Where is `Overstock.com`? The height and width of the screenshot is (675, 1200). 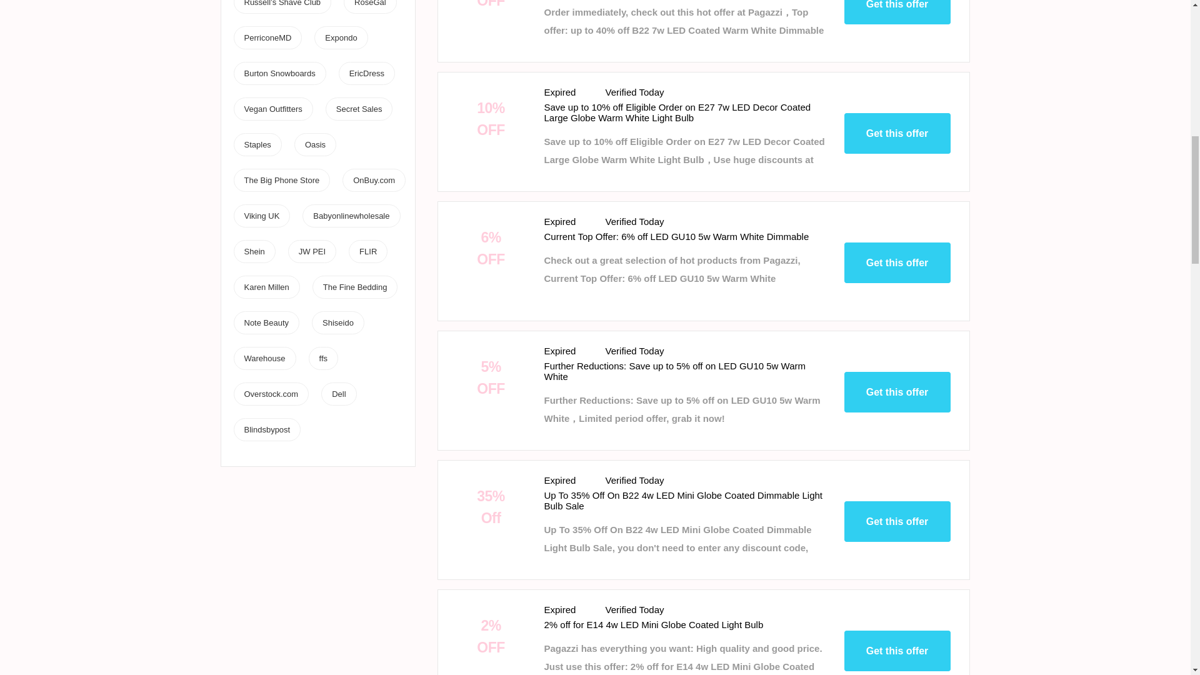 Overstock.com is located at coordinates (270, 394).